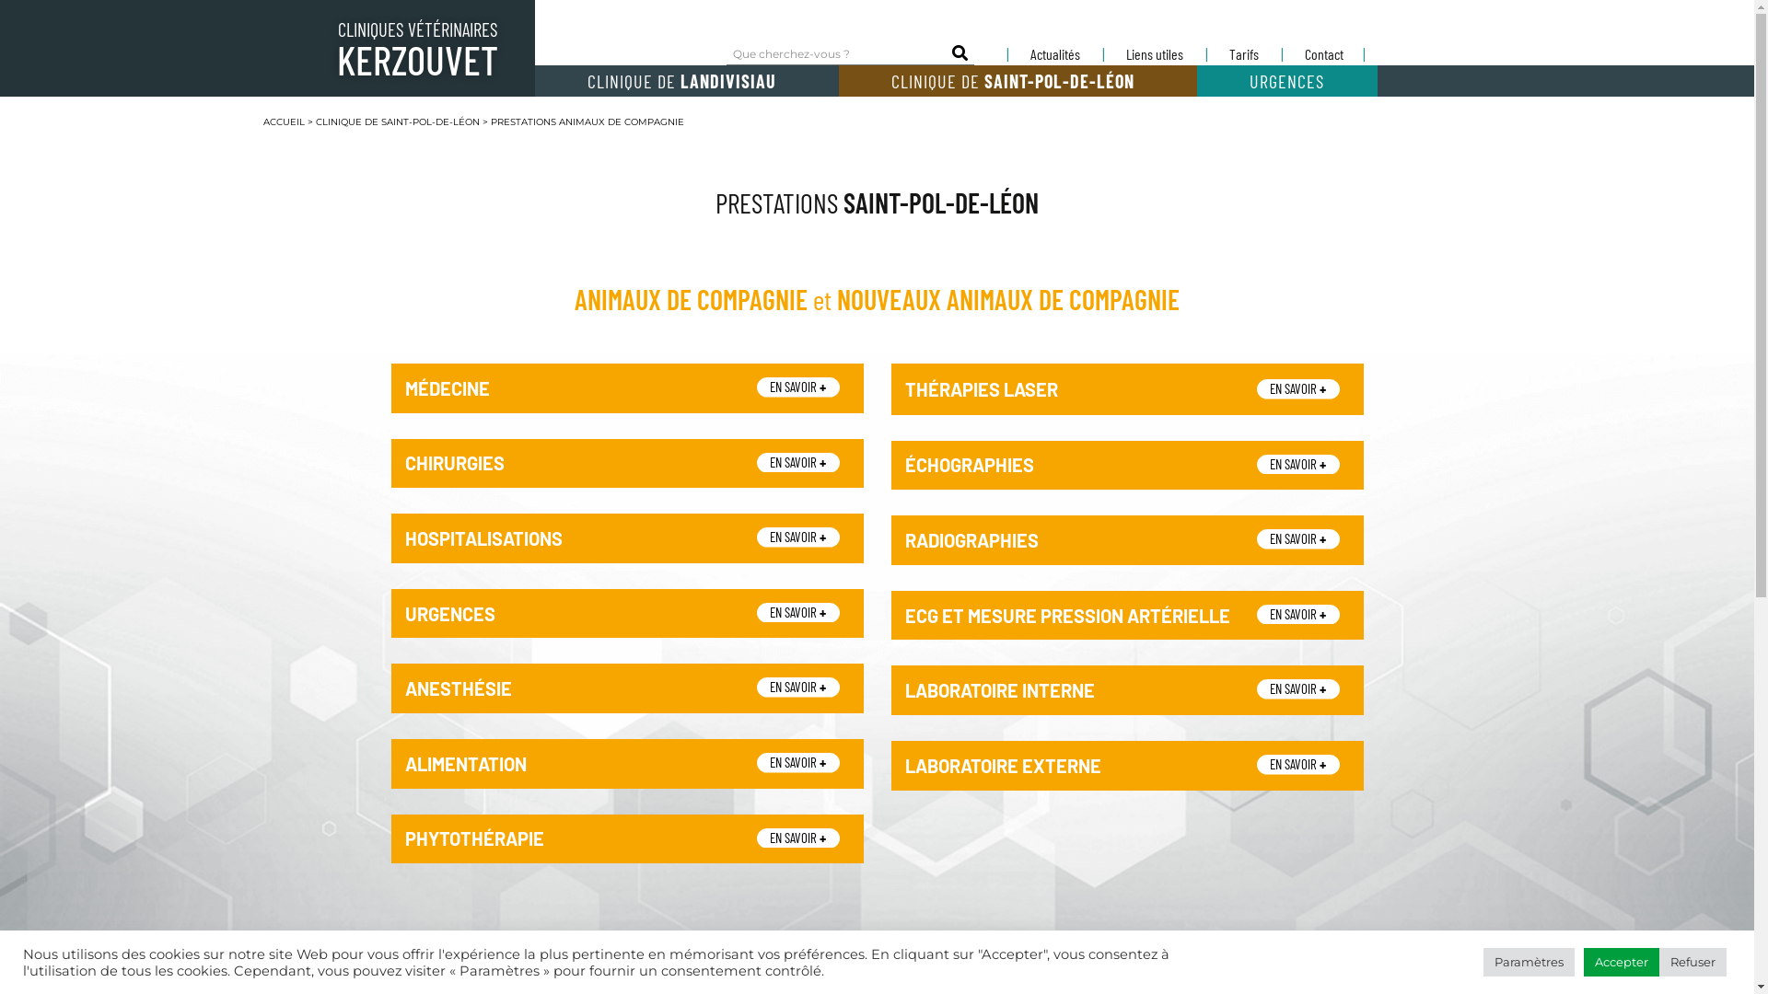 Image resolution: width=1768 pixels, height=994 pixels. Describe the element at coordinates (1622, 963) in the screenshot. I see `Accepter` at that location.